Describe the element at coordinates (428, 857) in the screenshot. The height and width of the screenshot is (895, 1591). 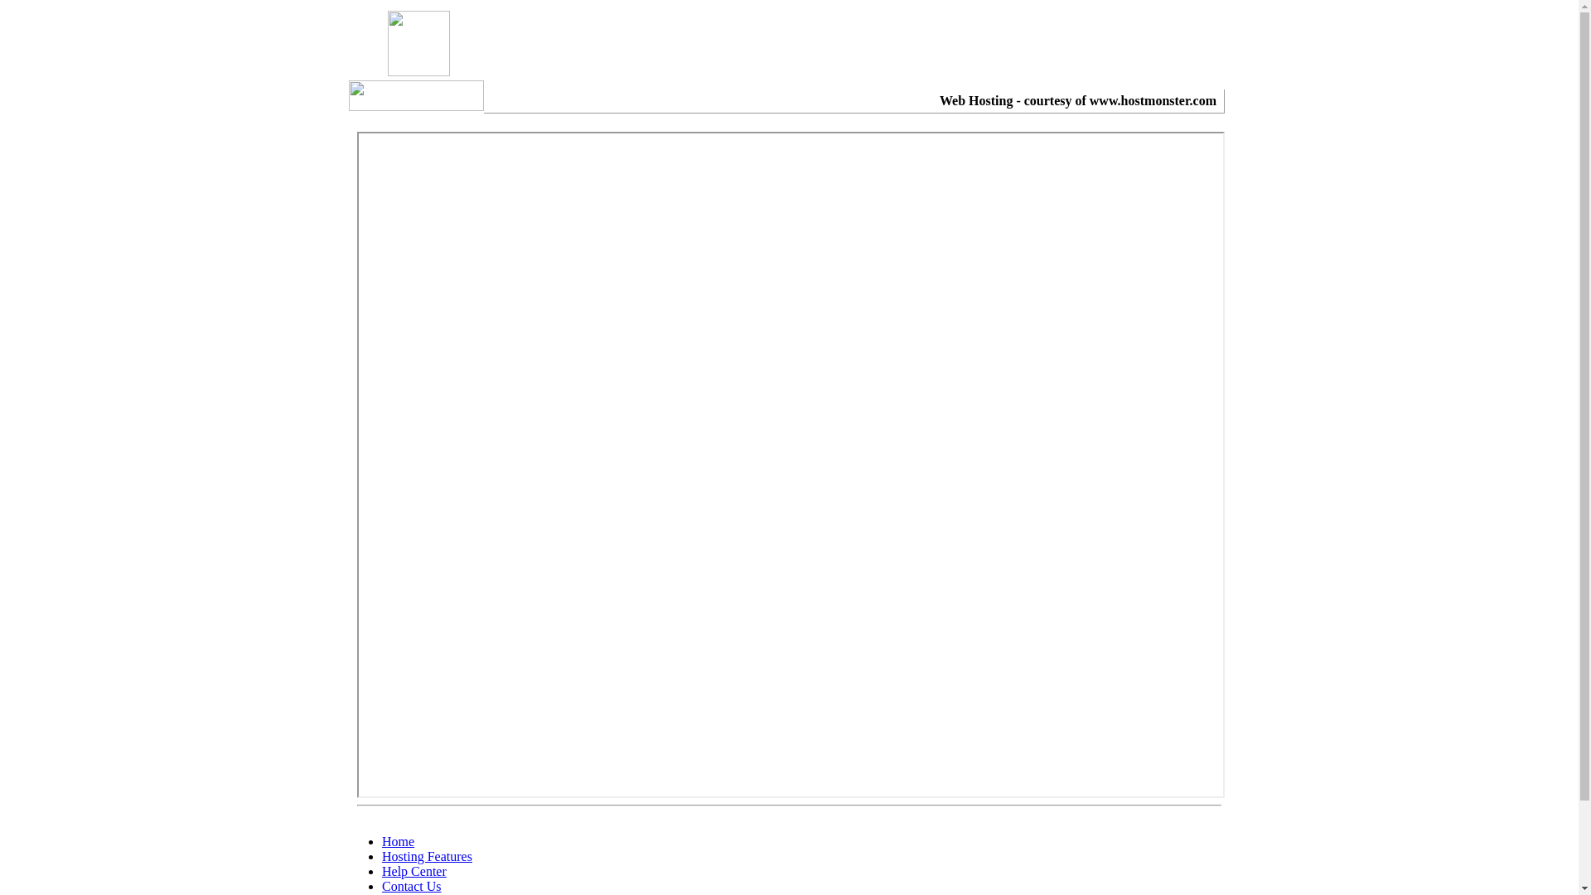
I see `Hosting Features` at that location.